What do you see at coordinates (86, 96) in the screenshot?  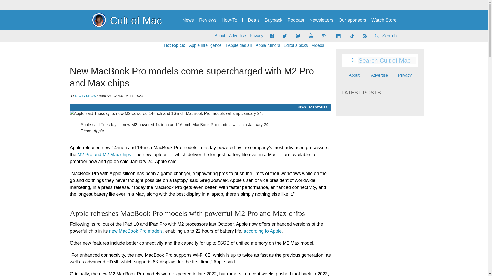 I see `Posts by David Snow` at bounding box center [86, 96].